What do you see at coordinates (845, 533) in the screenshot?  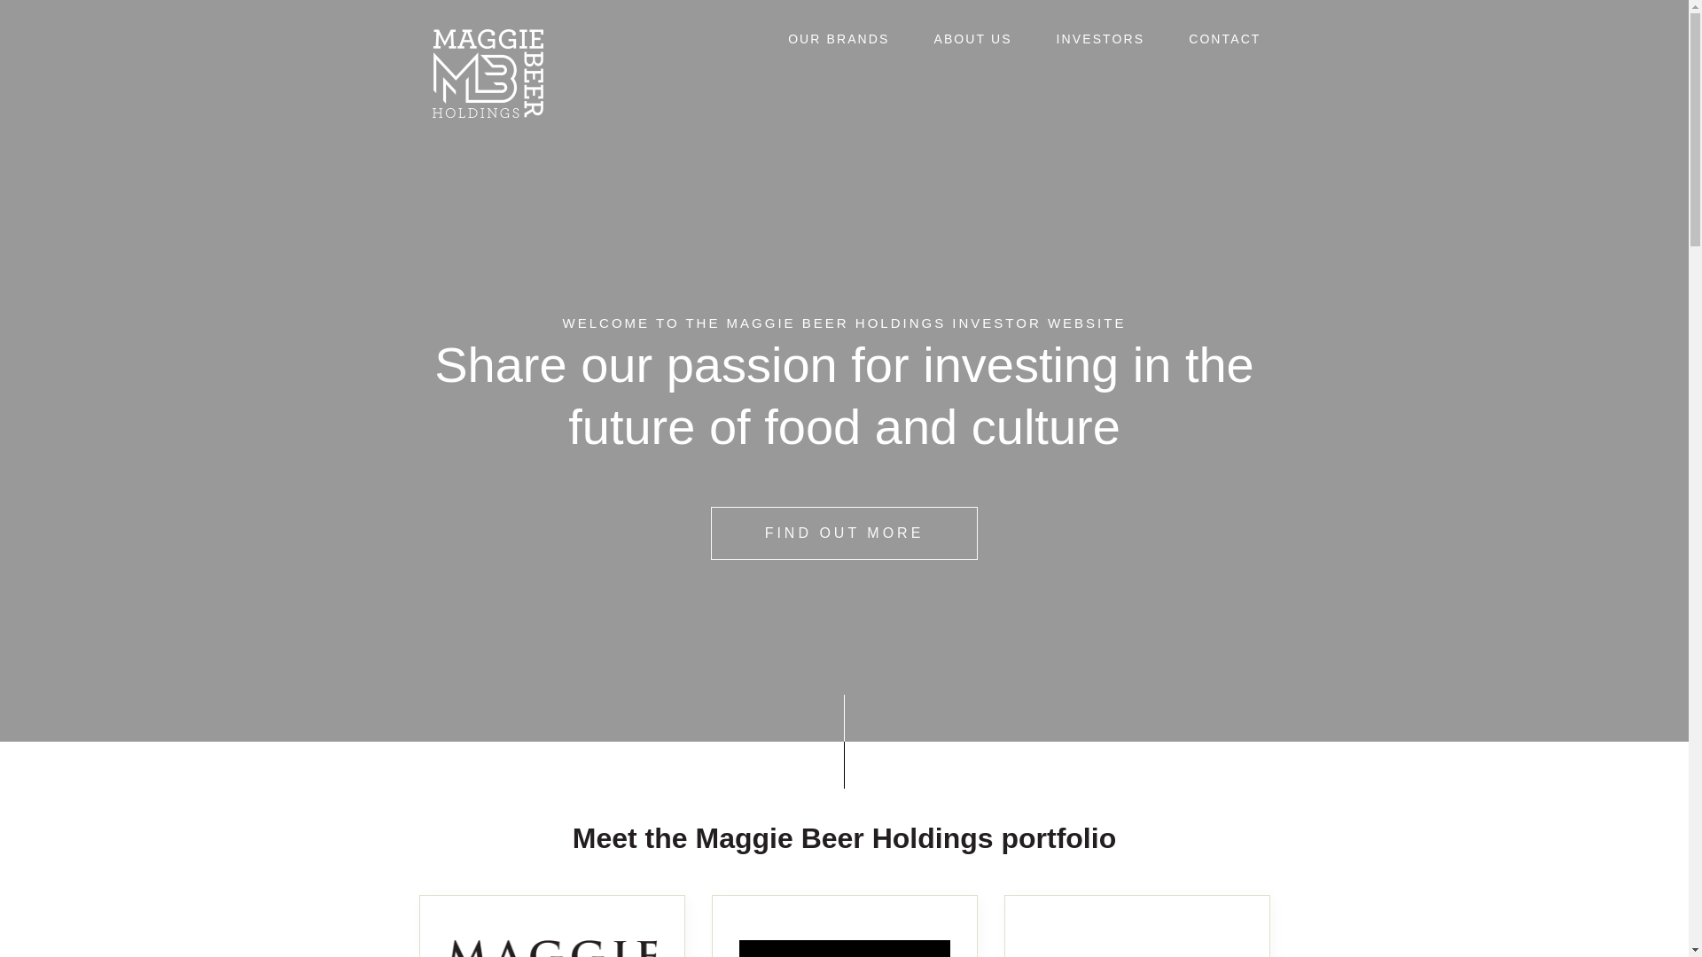 I see `FIND OUT MORE` at bounding box center [845, 533].